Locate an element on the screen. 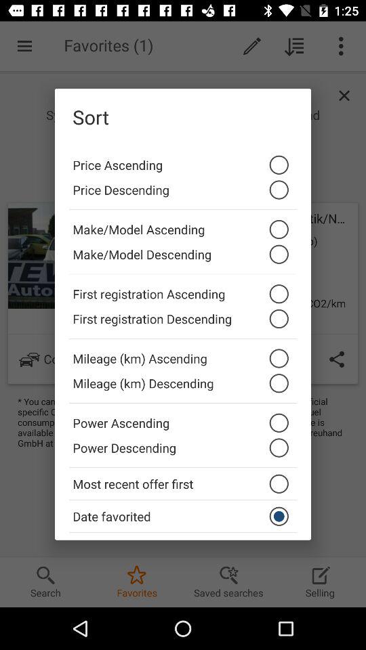 This screenshot has height=650, width=366. flip until most recent offer is located at coordinates (183, 483).